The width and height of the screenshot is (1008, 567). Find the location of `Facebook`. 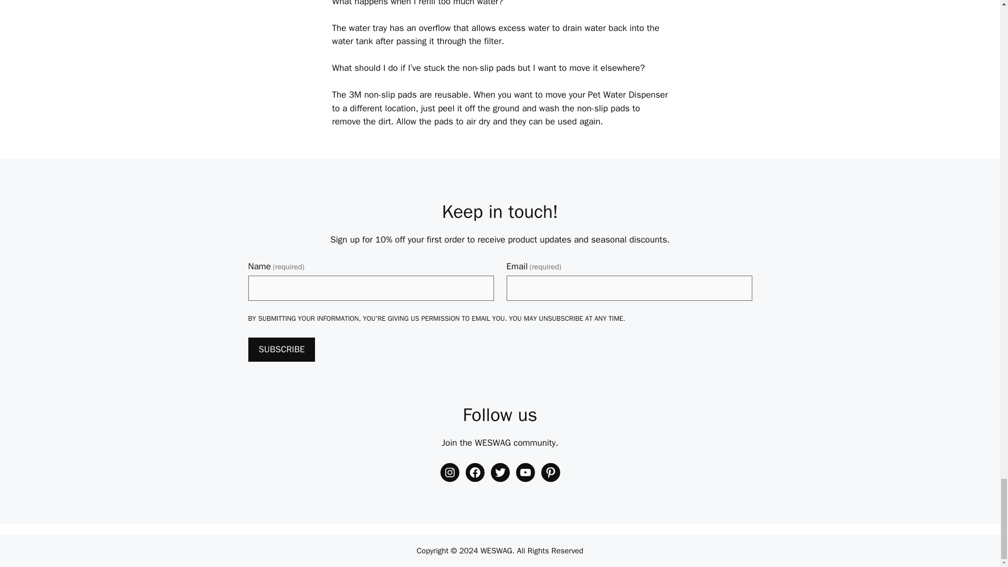

Facebook is located at coordinates (474, 472).